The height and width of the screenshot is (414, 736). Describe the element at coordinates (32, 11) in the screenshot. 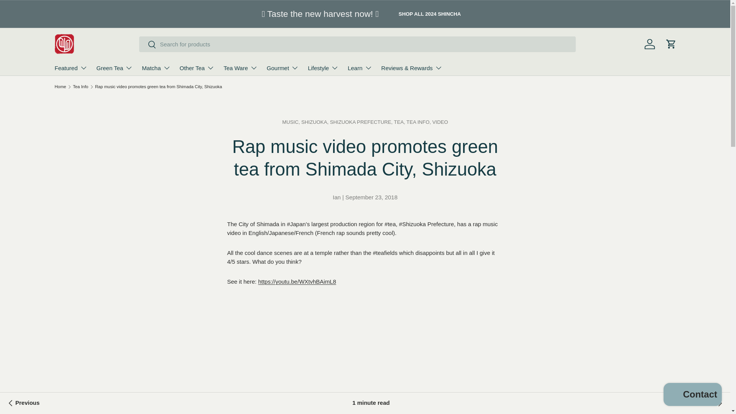

I see `SKIP TO CONTENT` at that location.